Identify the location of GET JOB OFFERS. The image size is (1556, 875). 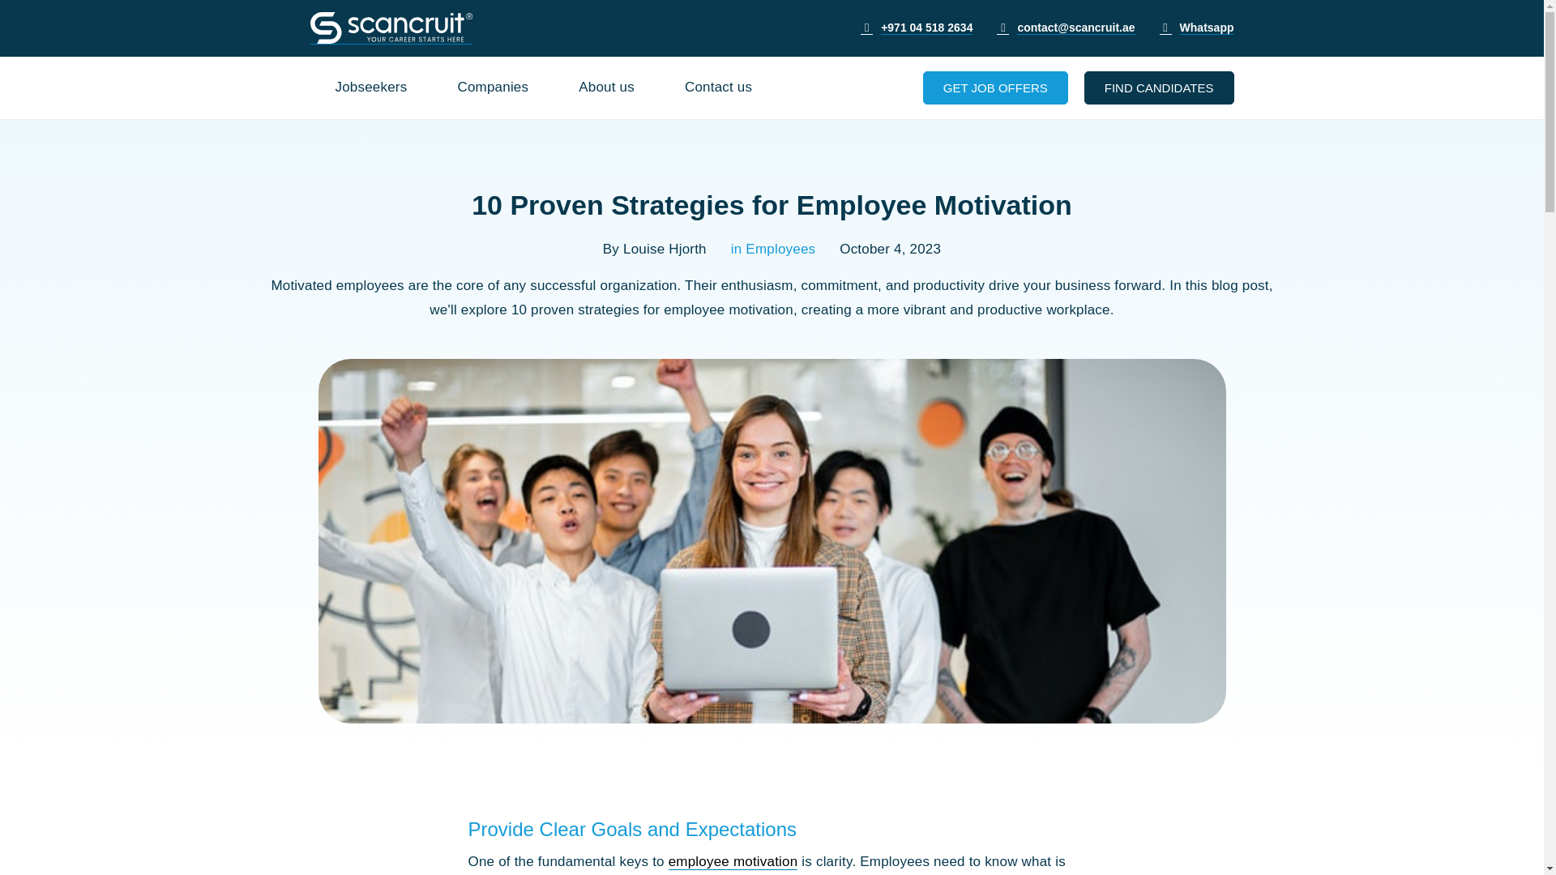
(995, 87).